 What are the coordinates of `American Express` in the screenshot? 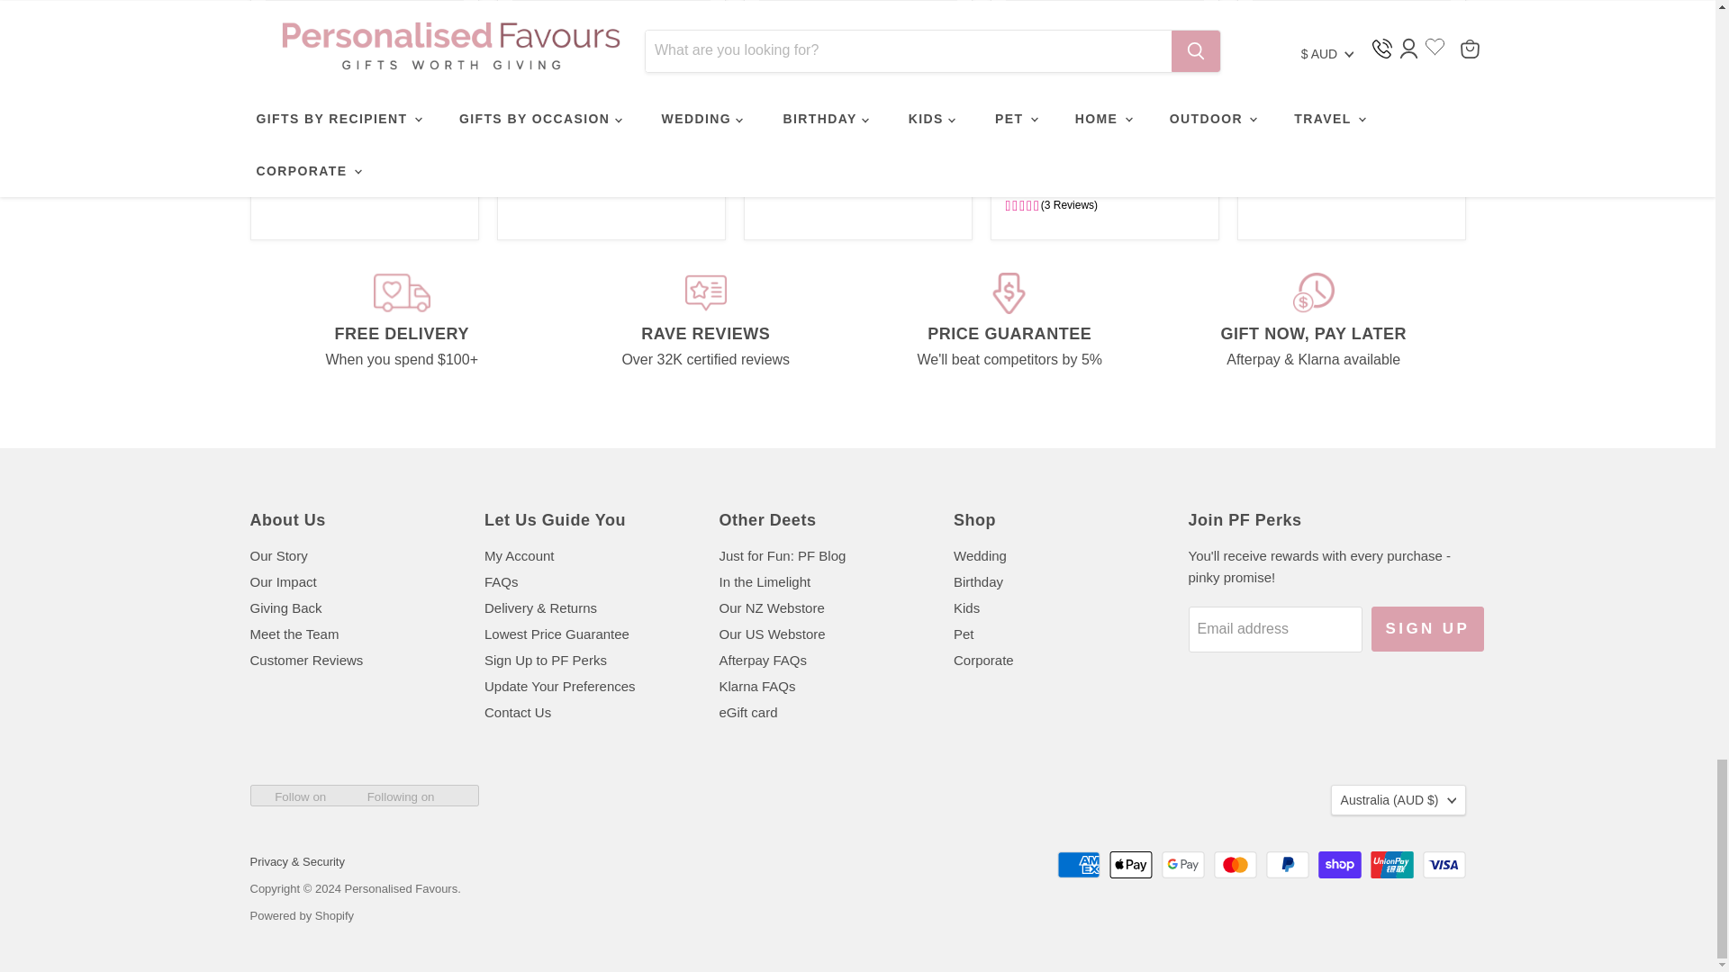 It's located at (1078, 865).